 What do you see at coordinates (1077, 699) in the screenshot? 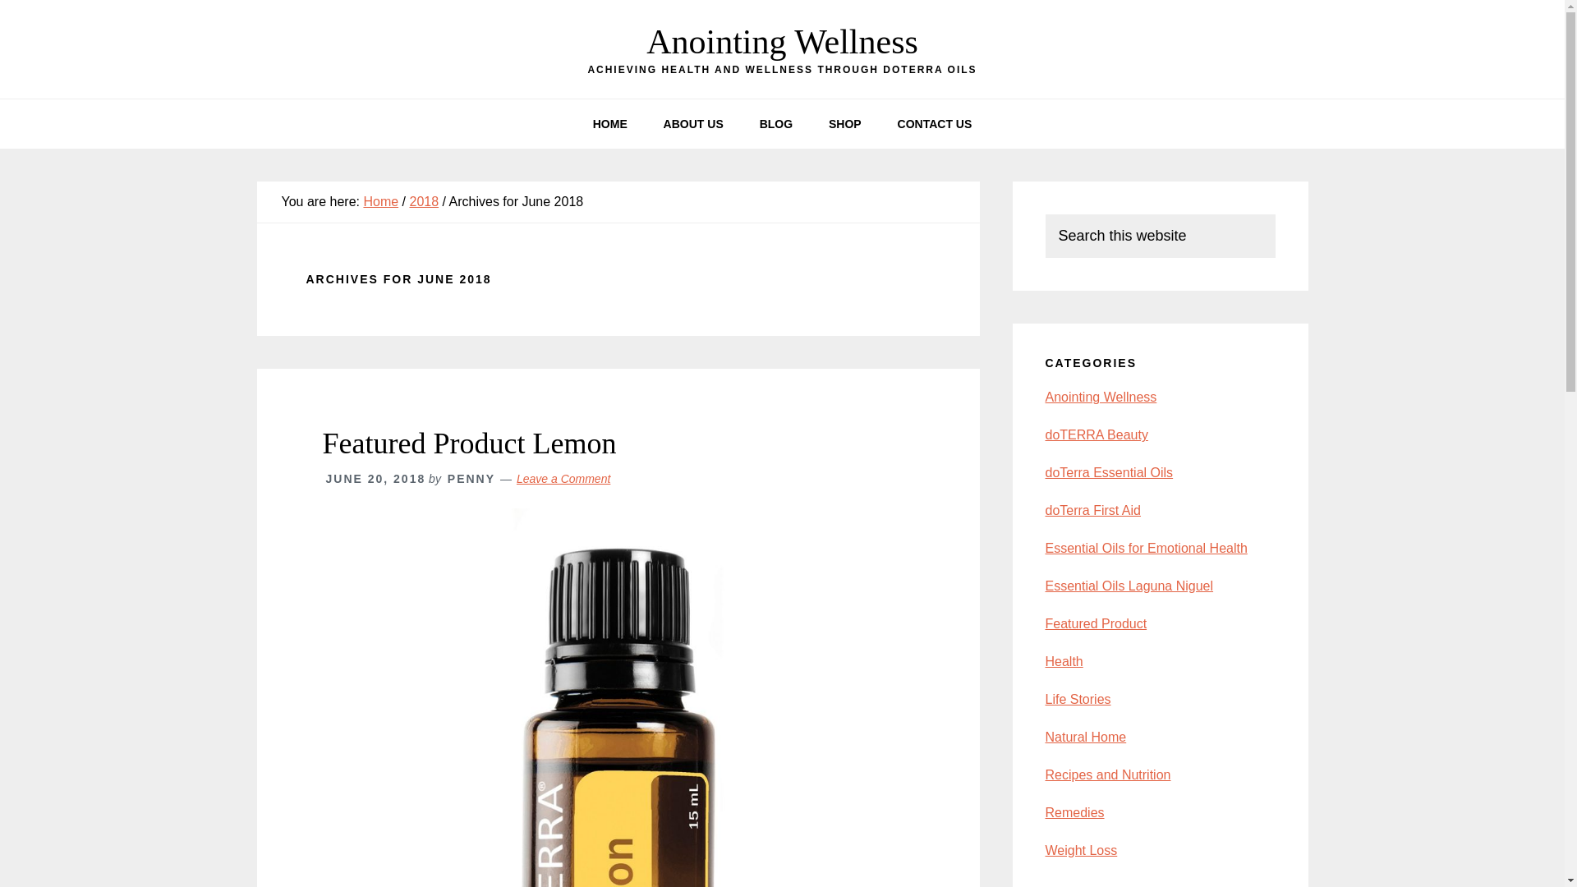
I see `Life Stories` at bounding box center [1077, 699].